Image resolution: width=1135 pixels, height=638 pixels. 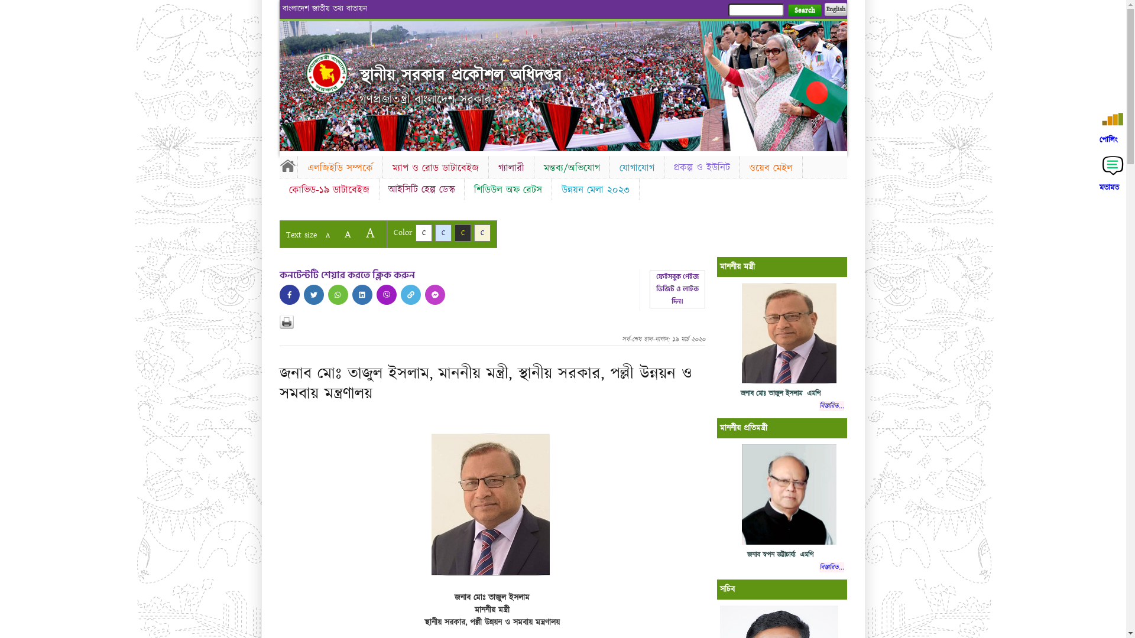 What do you see at coordinates (327, 235) in the screenshot?
I see `A` at bounding box center [327, 235].